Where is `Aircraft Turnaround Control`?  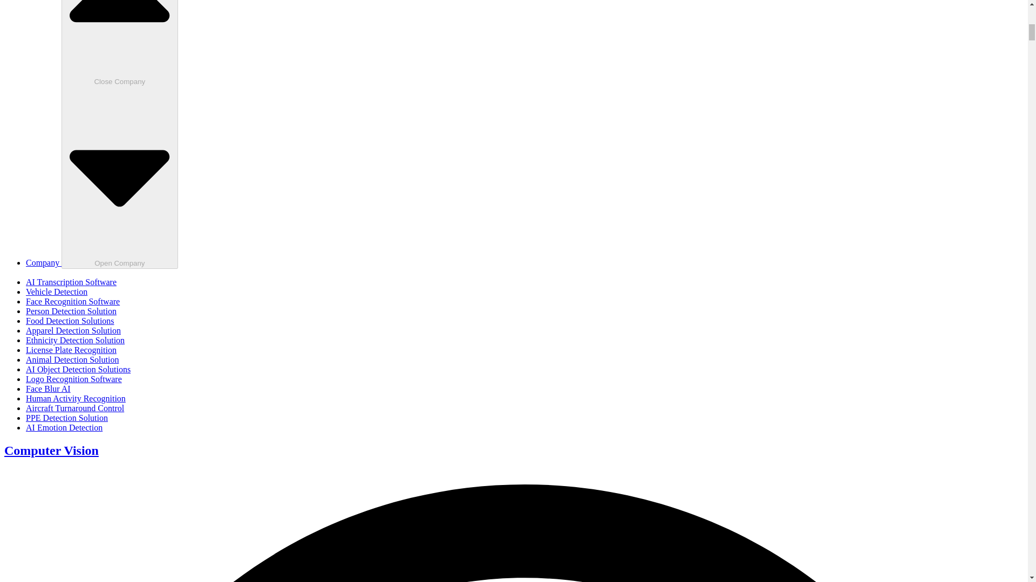 Aircraft Turnaround Control is located at coordinates (75, 408).